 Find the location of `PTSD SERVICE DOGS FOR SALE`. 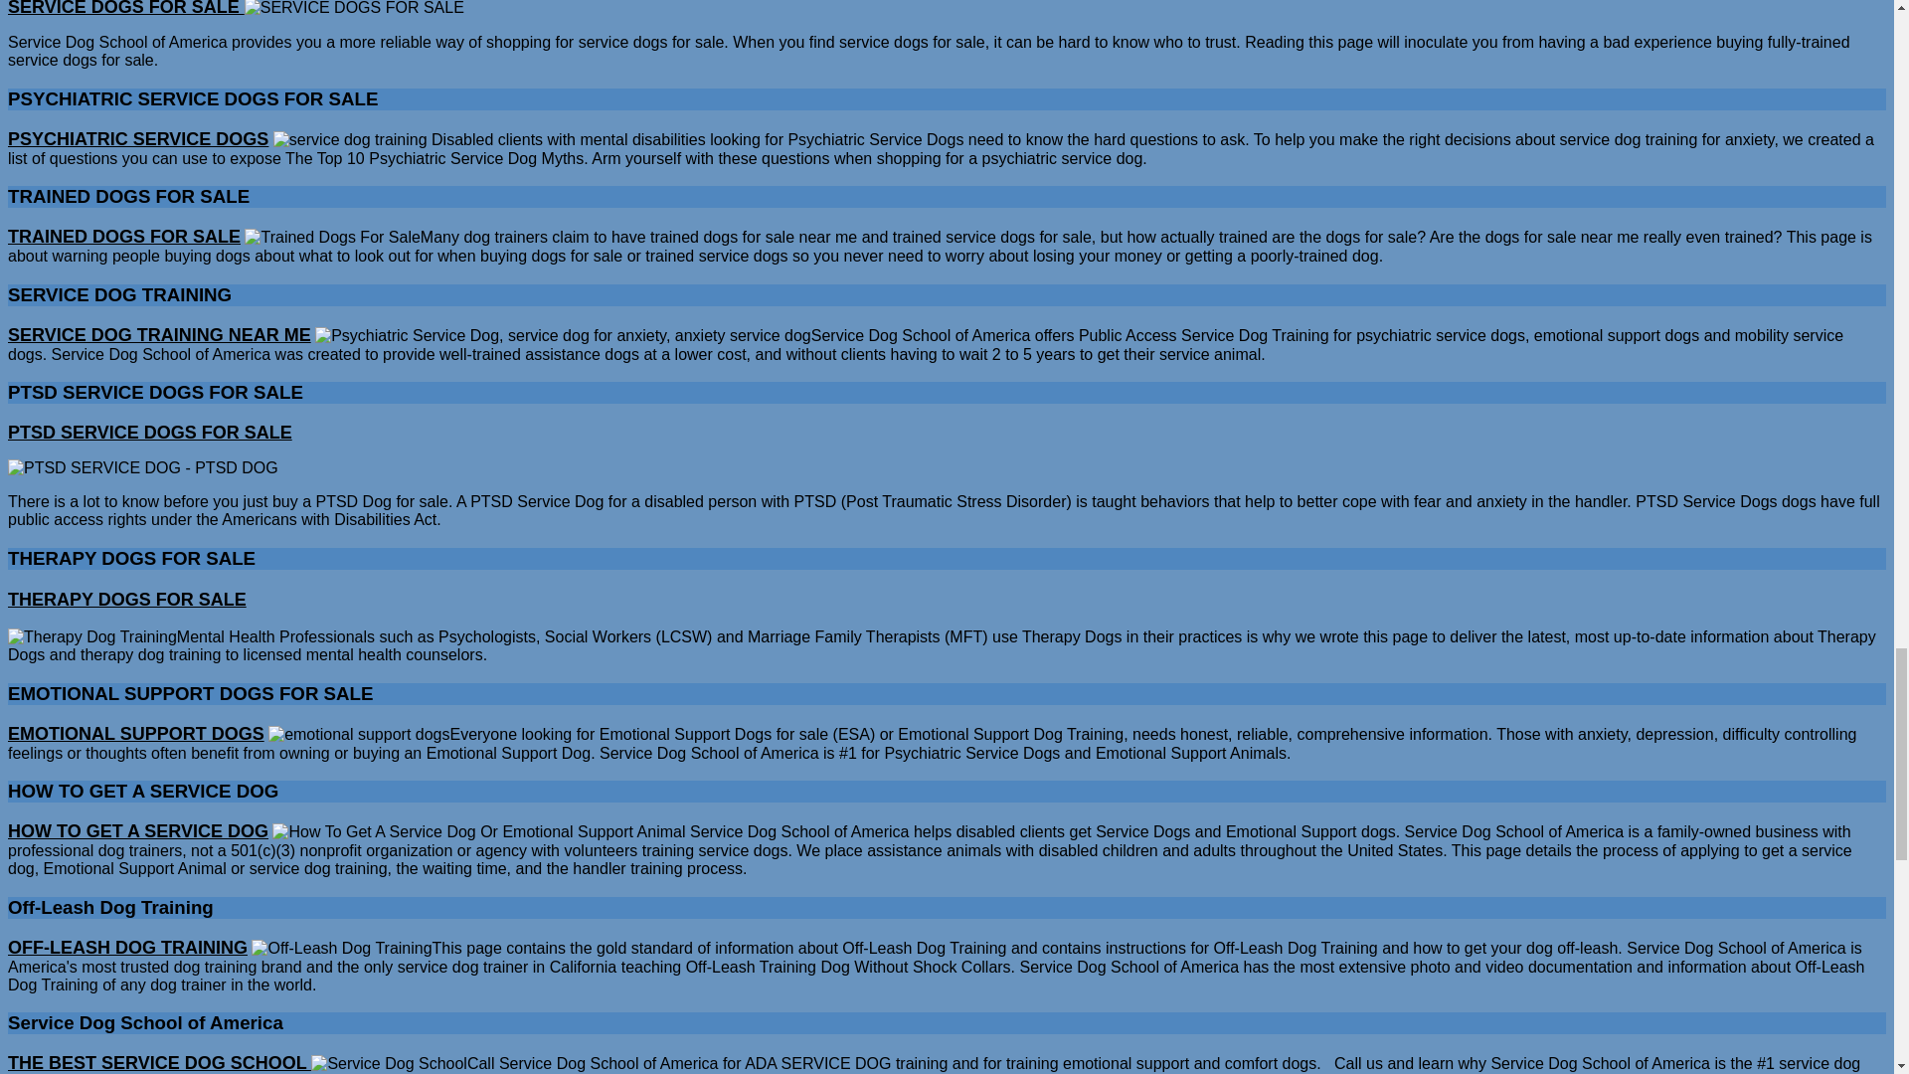

PTSD SERVICE DOGS FOR SALE is located at coordinates (149, 432).